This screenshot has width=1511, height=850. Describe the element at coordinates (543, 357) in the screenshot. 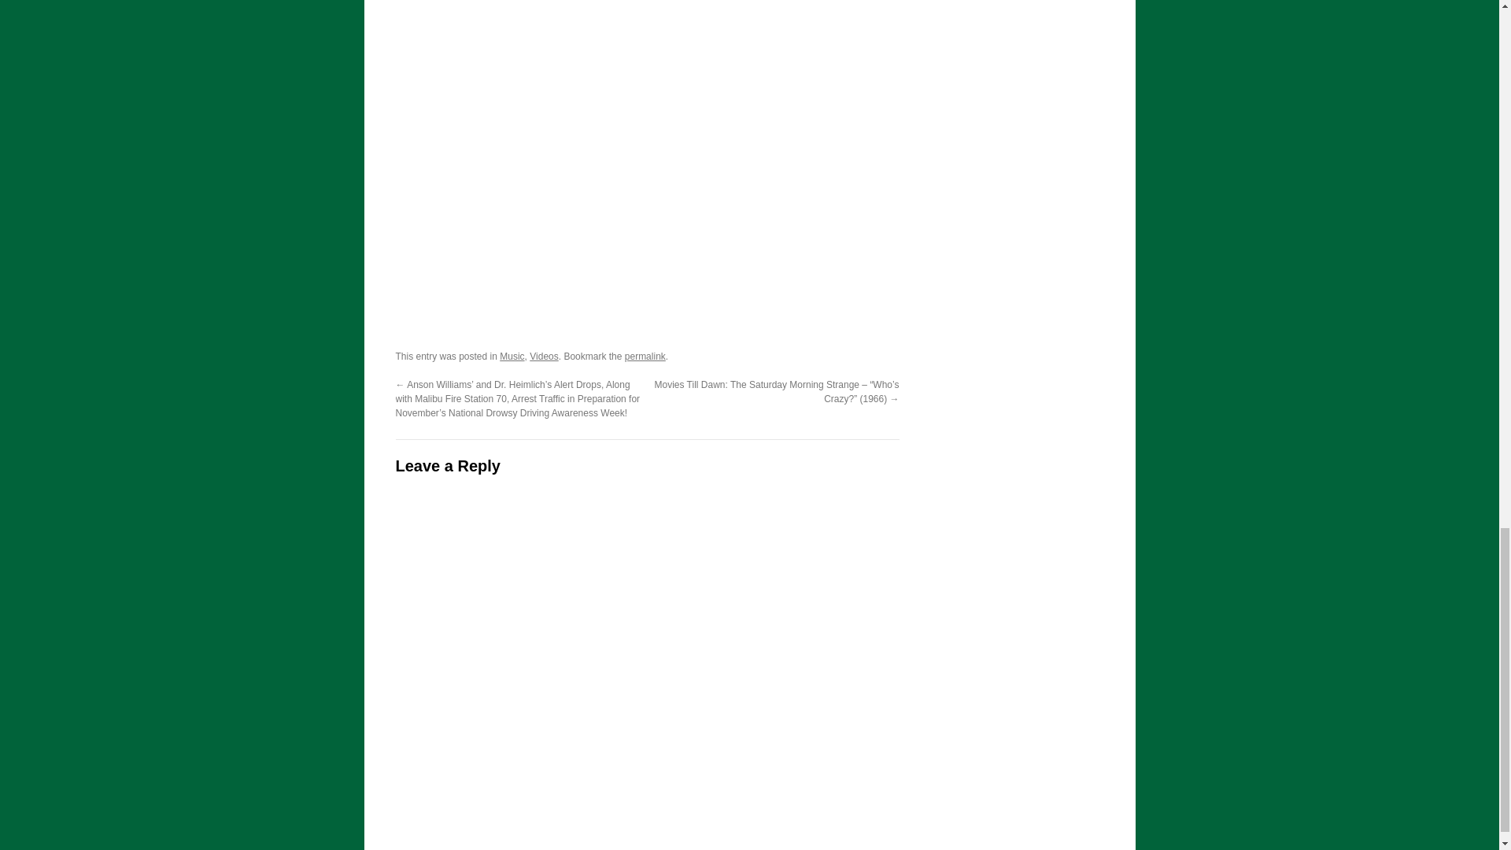

I see `Videos` at that location.